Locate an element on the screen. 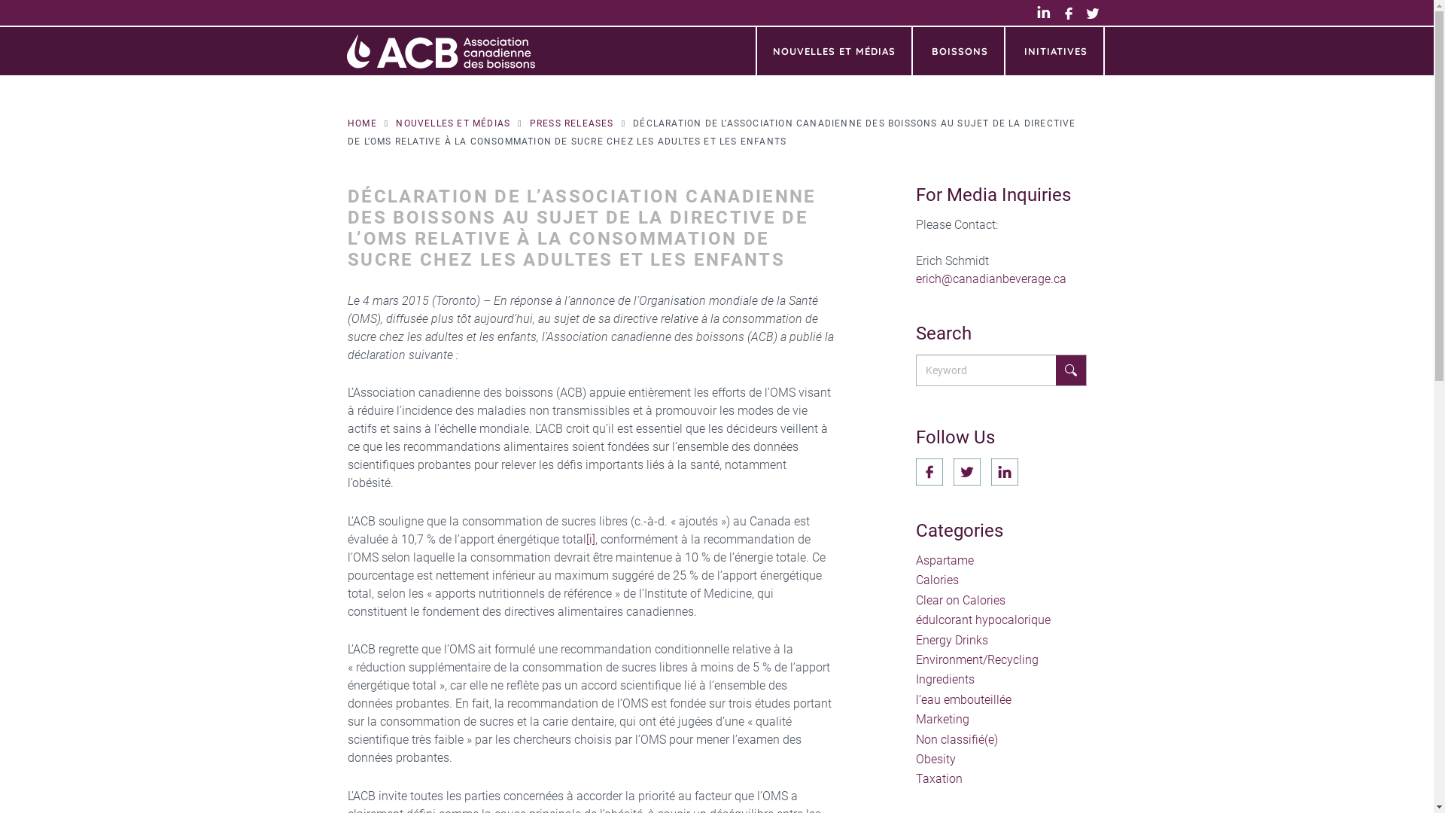 The height and width of the screenshot is (813, 1445). Taxation is located at coordinates (939, 778).